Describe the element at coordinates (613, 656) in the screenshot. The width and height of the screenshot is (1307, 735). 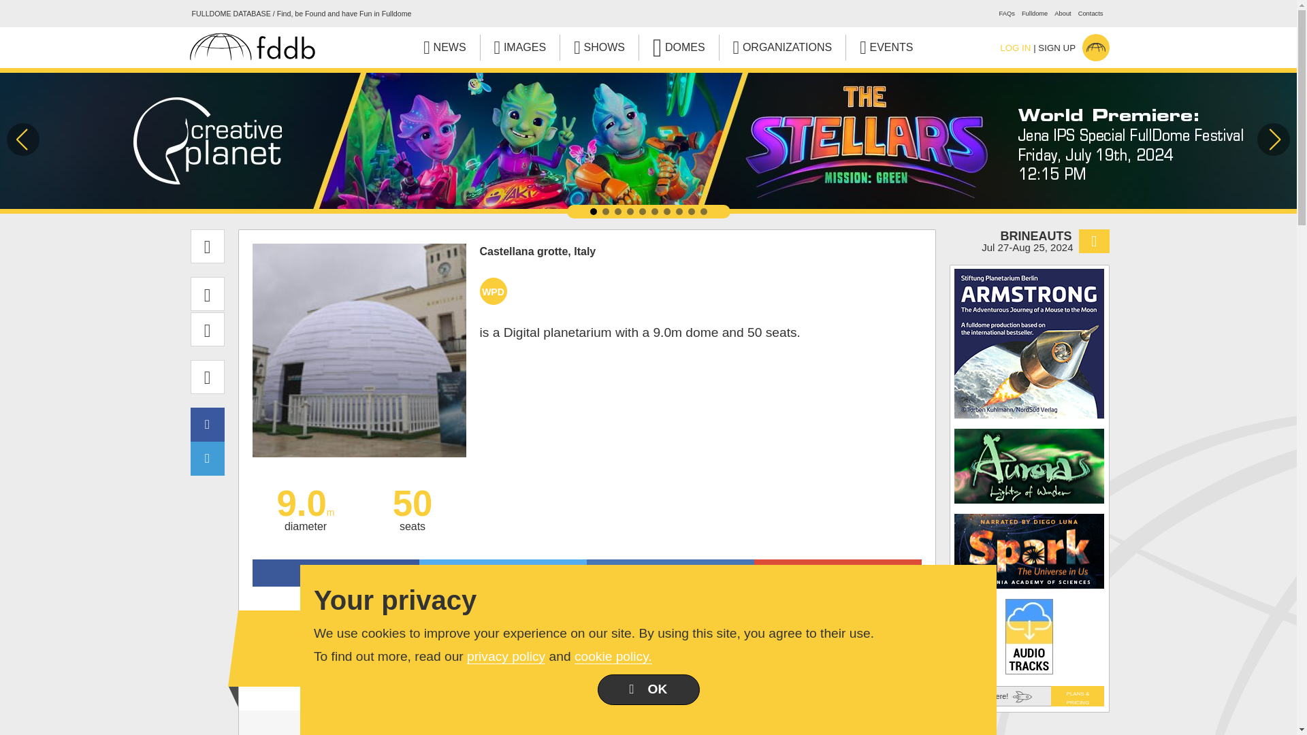
I see `cookie policy.` at that location.